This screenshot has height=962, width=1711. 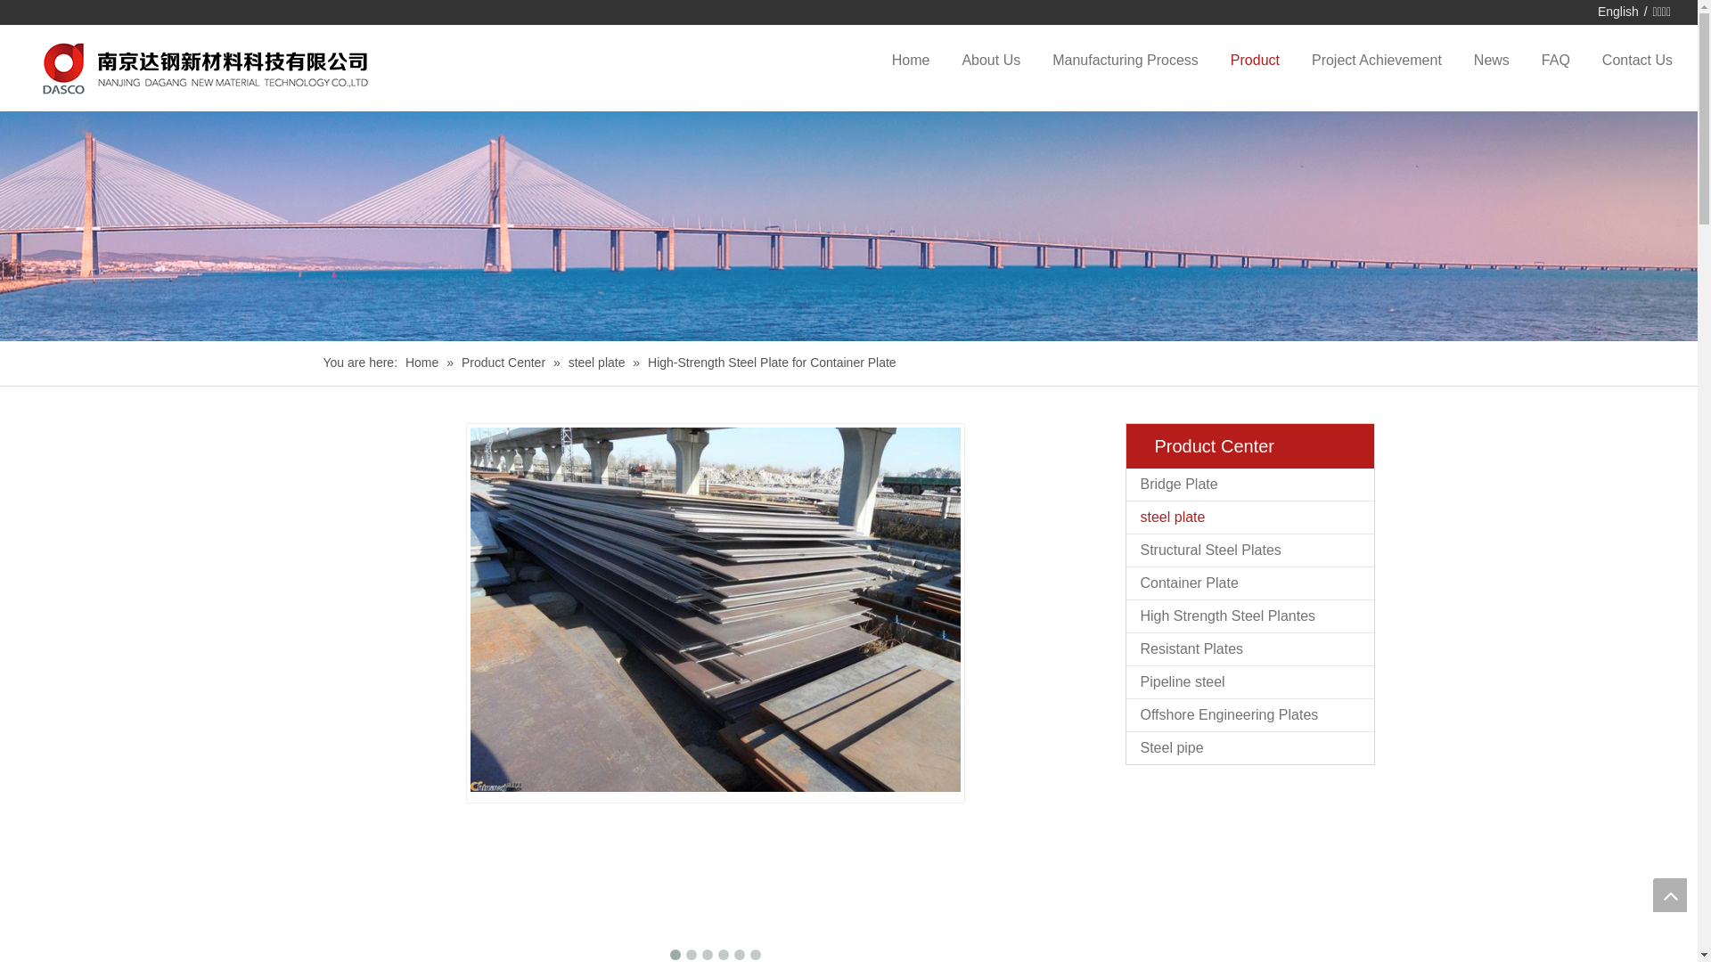 What do you see at coordinates (1377, 61) in the screenshot?
I see `Project Achievement` at bounding box center [1377, 61].